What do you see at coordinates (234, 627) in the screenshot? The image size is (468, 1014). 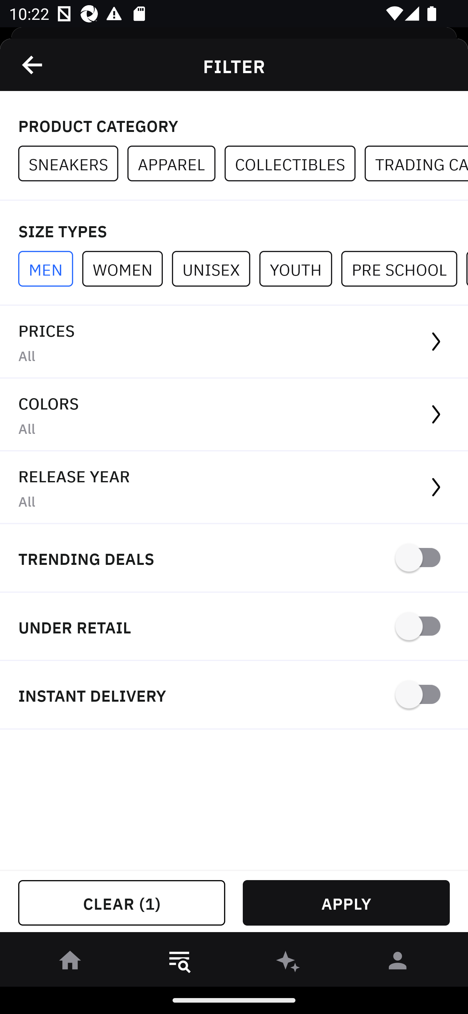 I see `UNDER RETAIL` at bounding box center [234, 627].